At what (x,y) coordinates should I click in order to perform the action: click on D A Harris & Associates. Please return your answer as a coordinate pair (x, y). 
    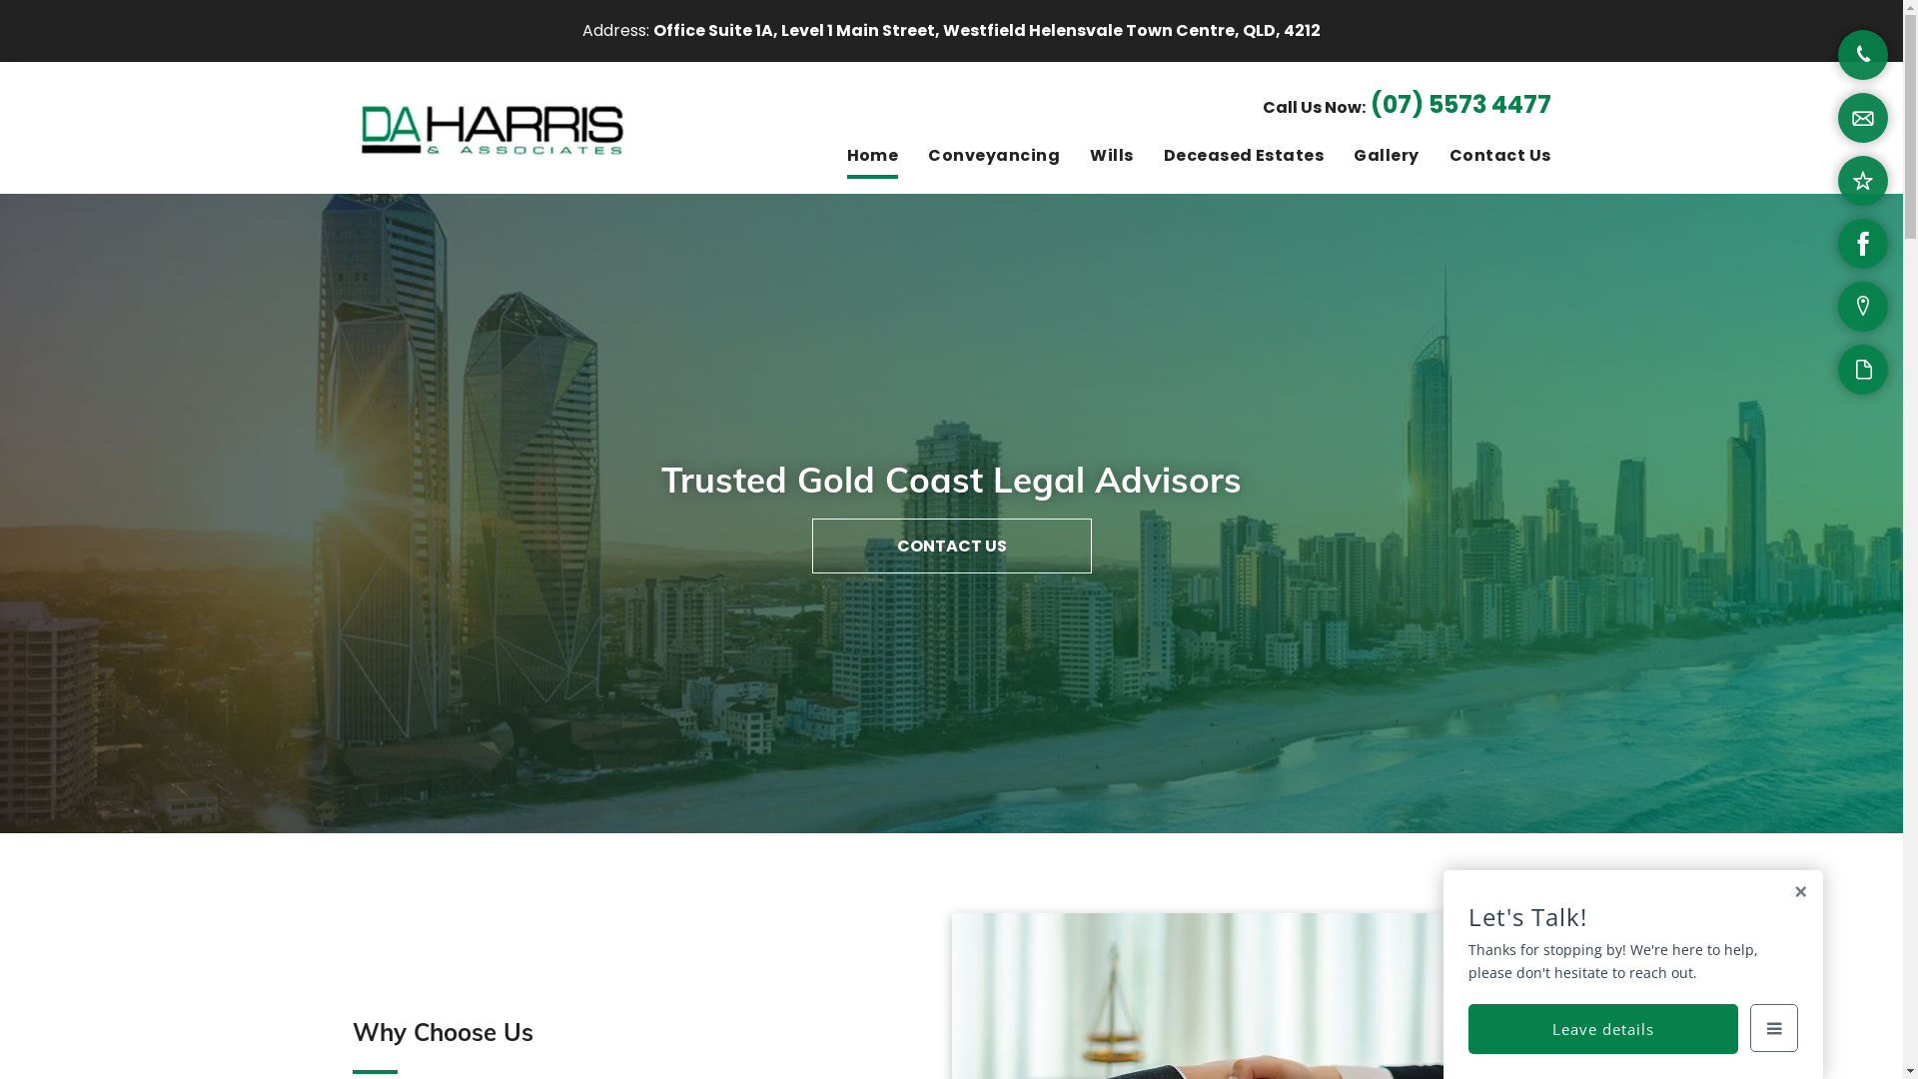
    Looking at the image, I should click on (492, 128).